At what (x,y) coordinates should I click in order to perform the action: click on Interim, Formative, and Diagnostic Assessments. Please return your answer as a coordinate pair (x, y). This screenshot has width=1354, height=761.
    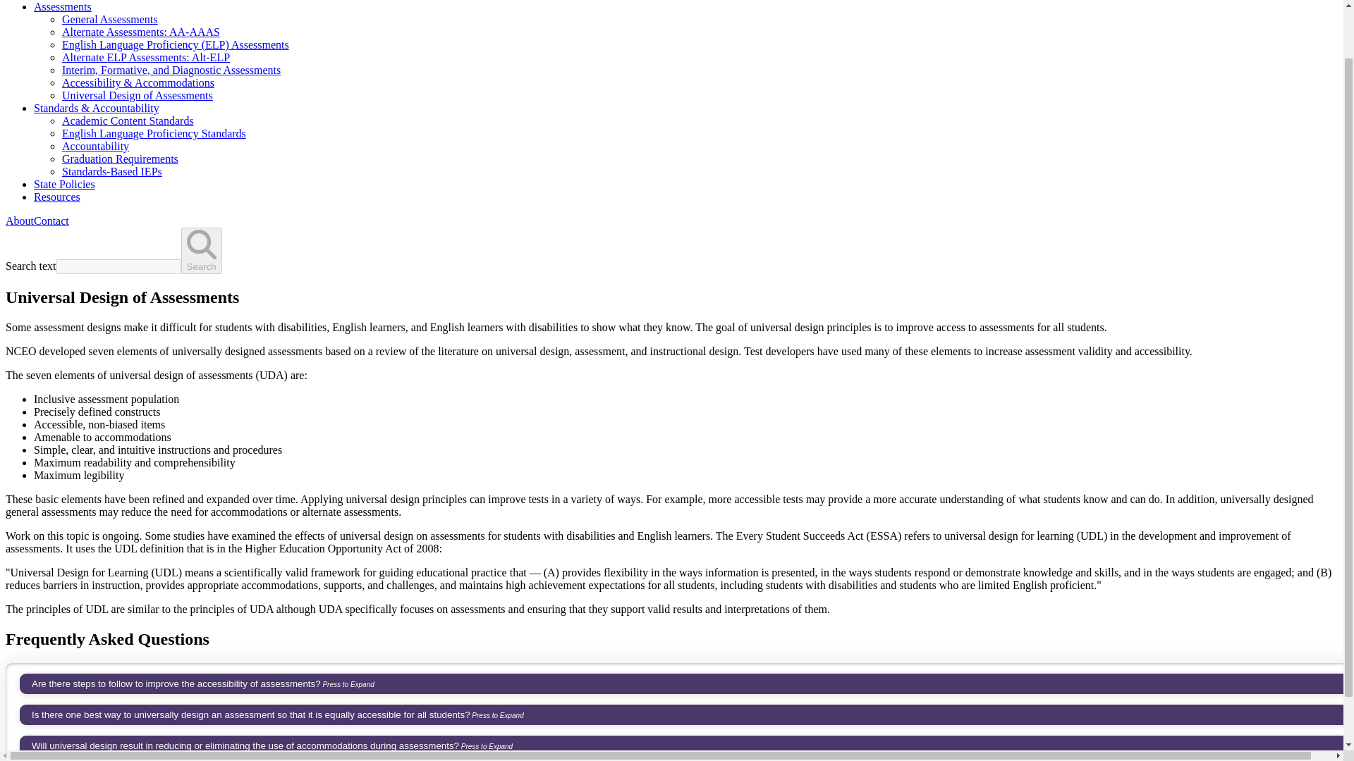
    Looking at the image, I should click on (171, 70).